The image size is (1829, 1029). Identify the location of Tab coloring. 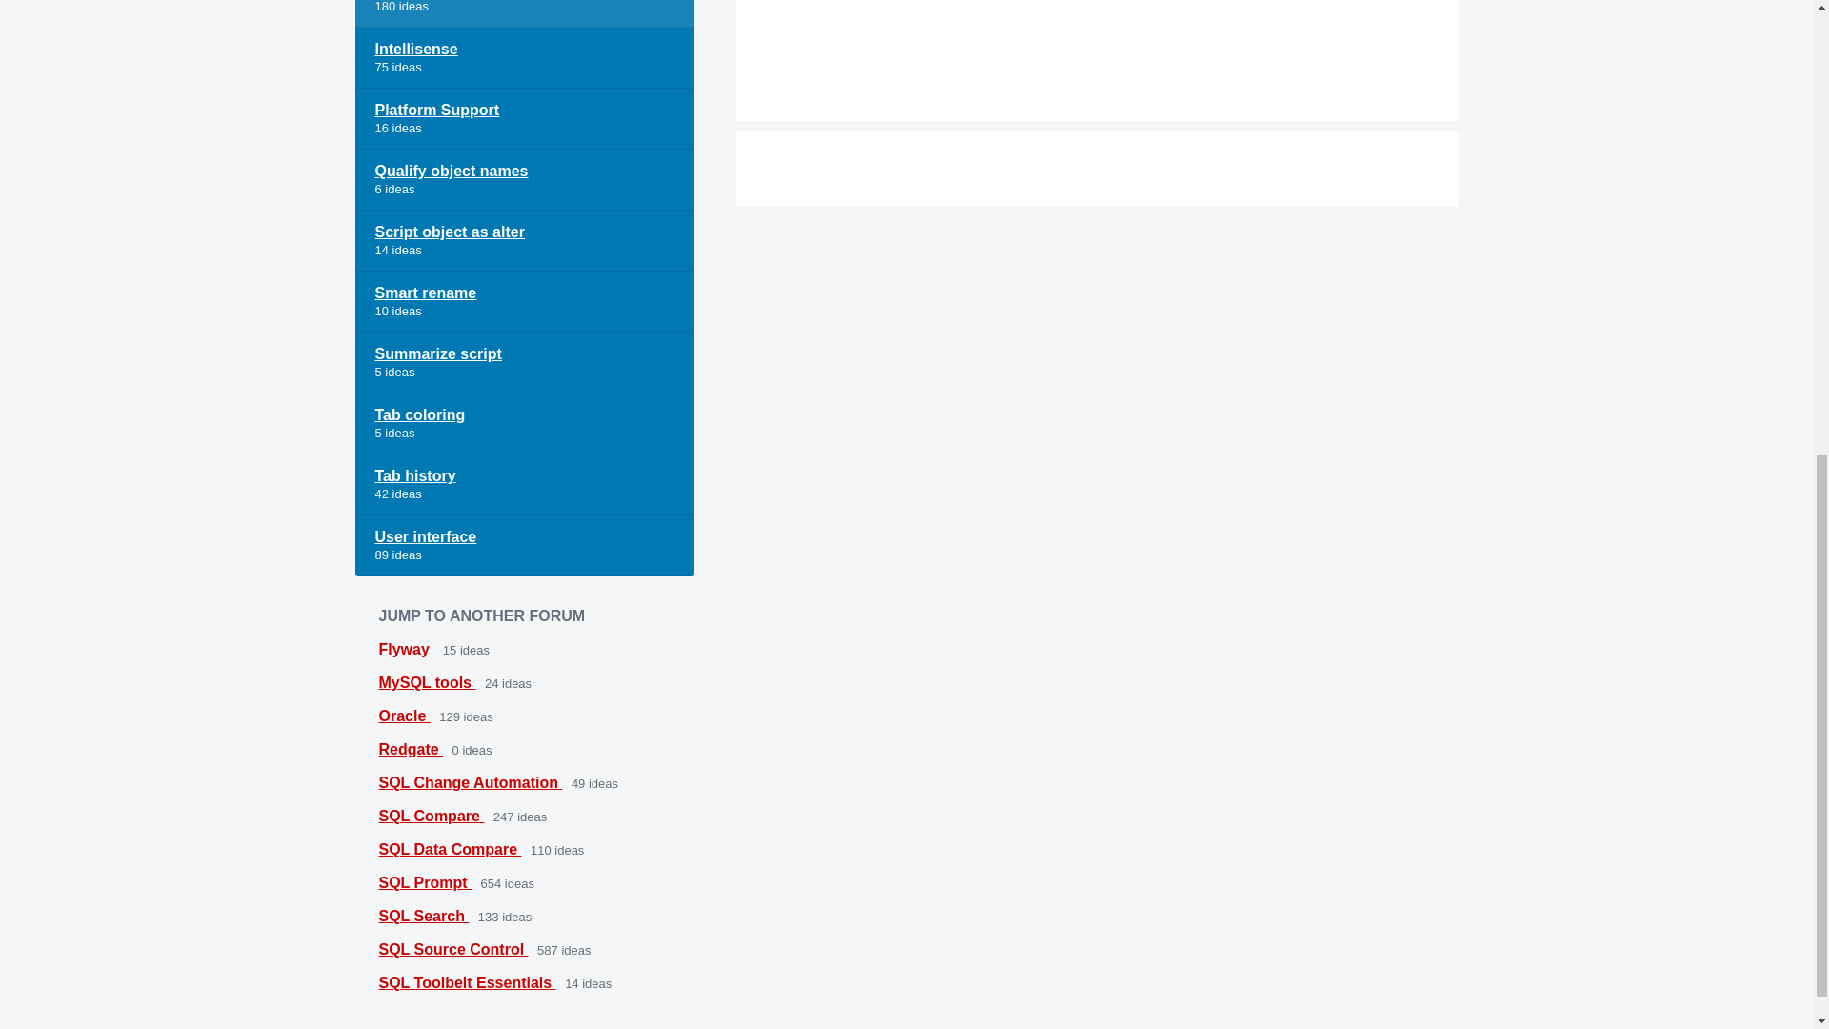
(524, 423).